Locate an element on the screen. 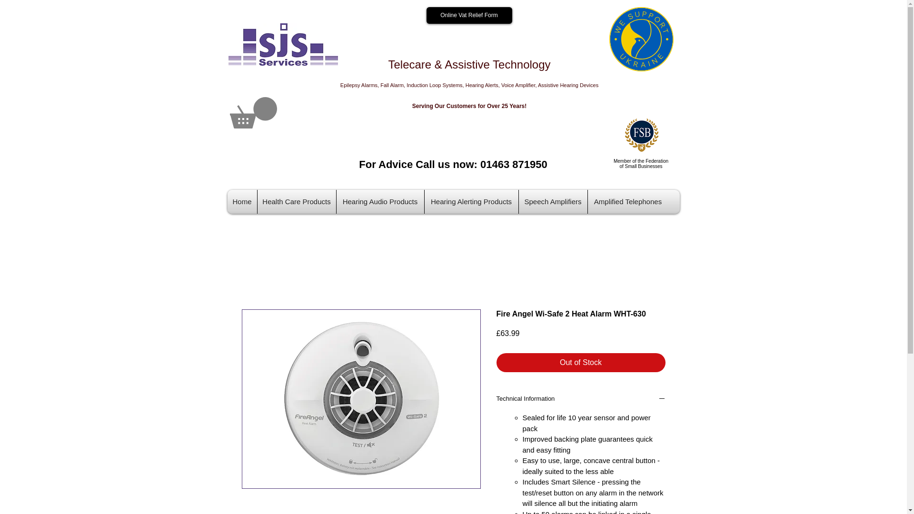 Image resolution: width=914 pixels, height=514 pixels. Speech Amplifiers is located at coordinates (553, 202).